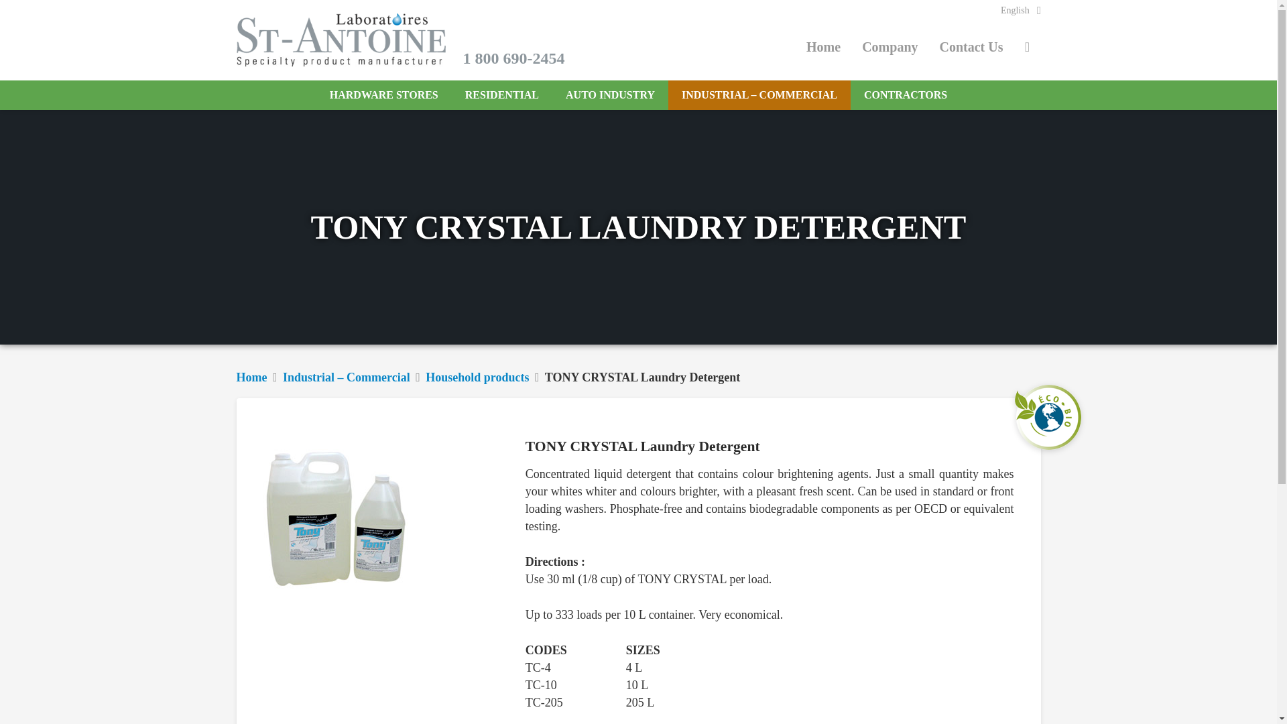  I want to click on Home, so click(251, 377).